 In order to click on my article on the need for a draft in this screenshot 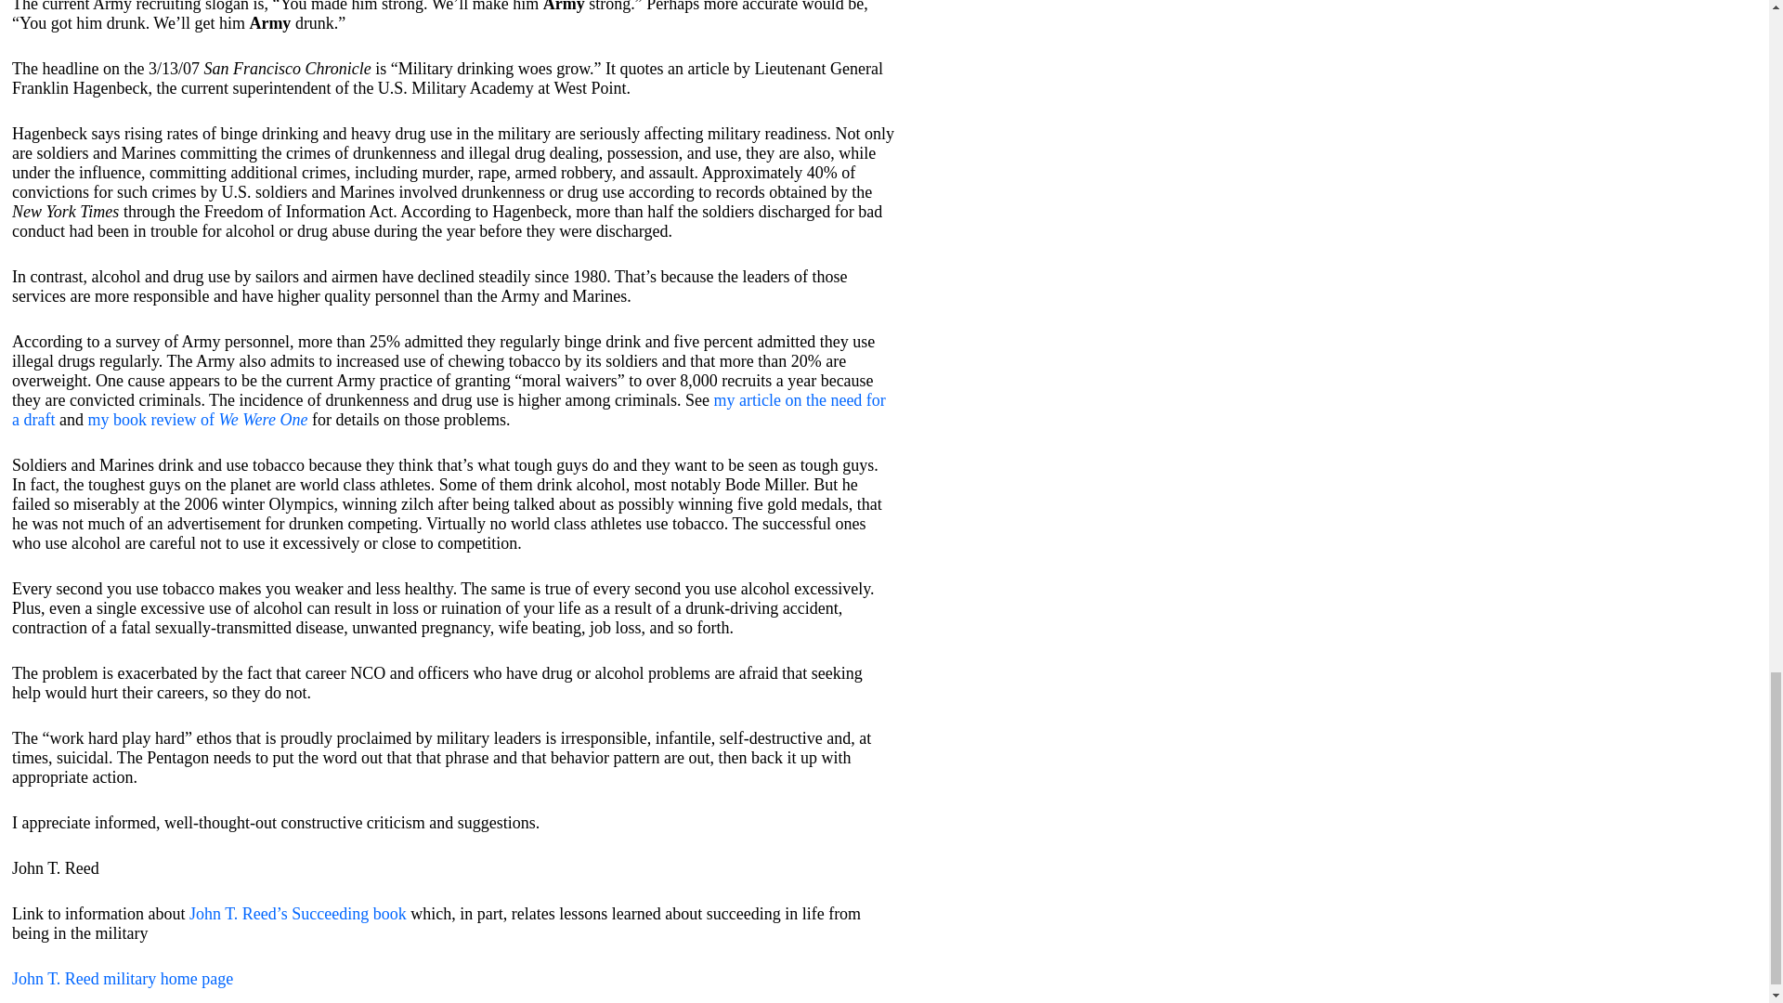, I will do `click(449, 410)`.